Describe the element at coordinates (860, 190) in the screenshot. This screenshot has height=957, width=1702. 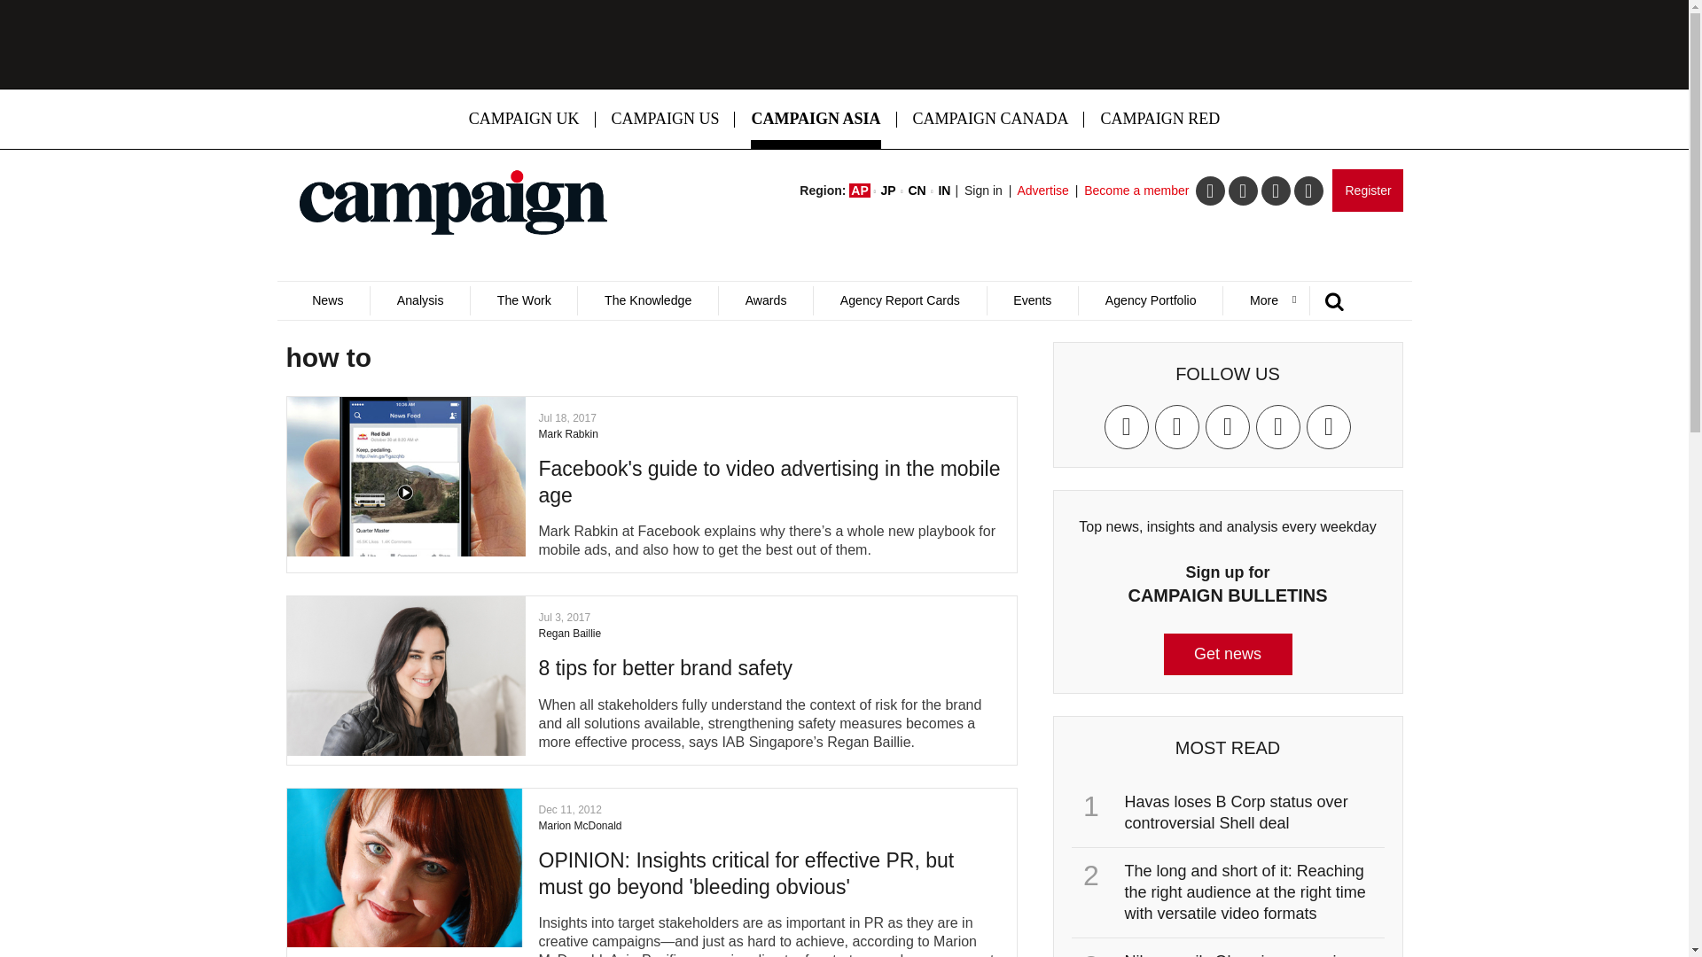
I see `AP` at that location.